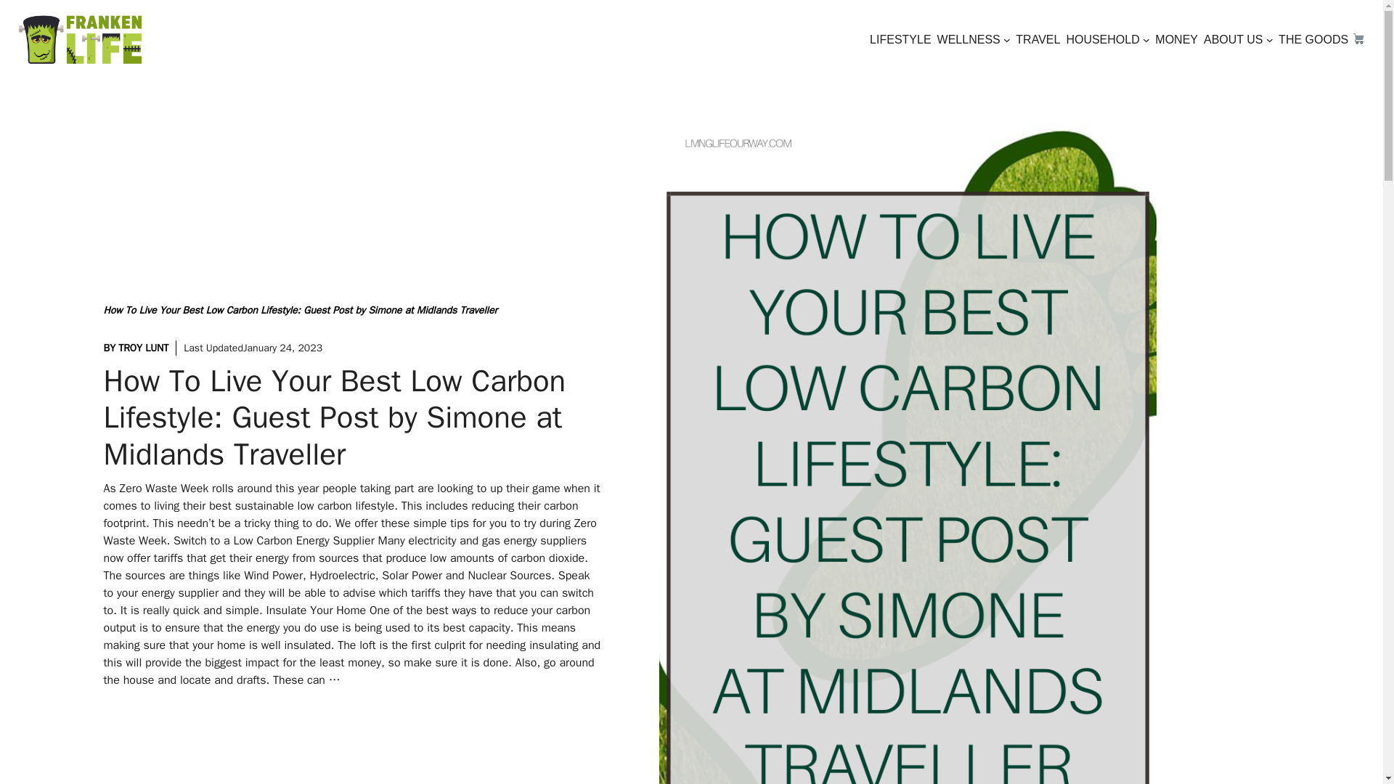 The width and height of the screenshot is (1394, 784). Describe the element at coordinates (1321, 39) in the screenshot. I see `THE GOODS` at that location.